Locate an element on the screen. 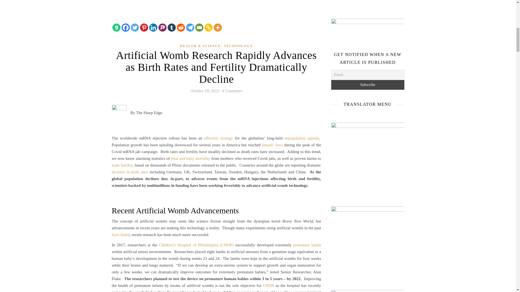 The image size is (520, 292). Parler is located at coordinates (162, 28).